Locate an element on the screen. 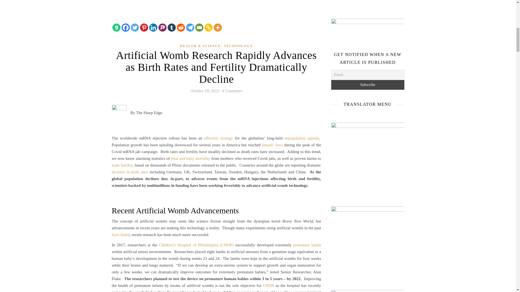 The image size is (520, 292). Parler is located at coordinates (162, 28).